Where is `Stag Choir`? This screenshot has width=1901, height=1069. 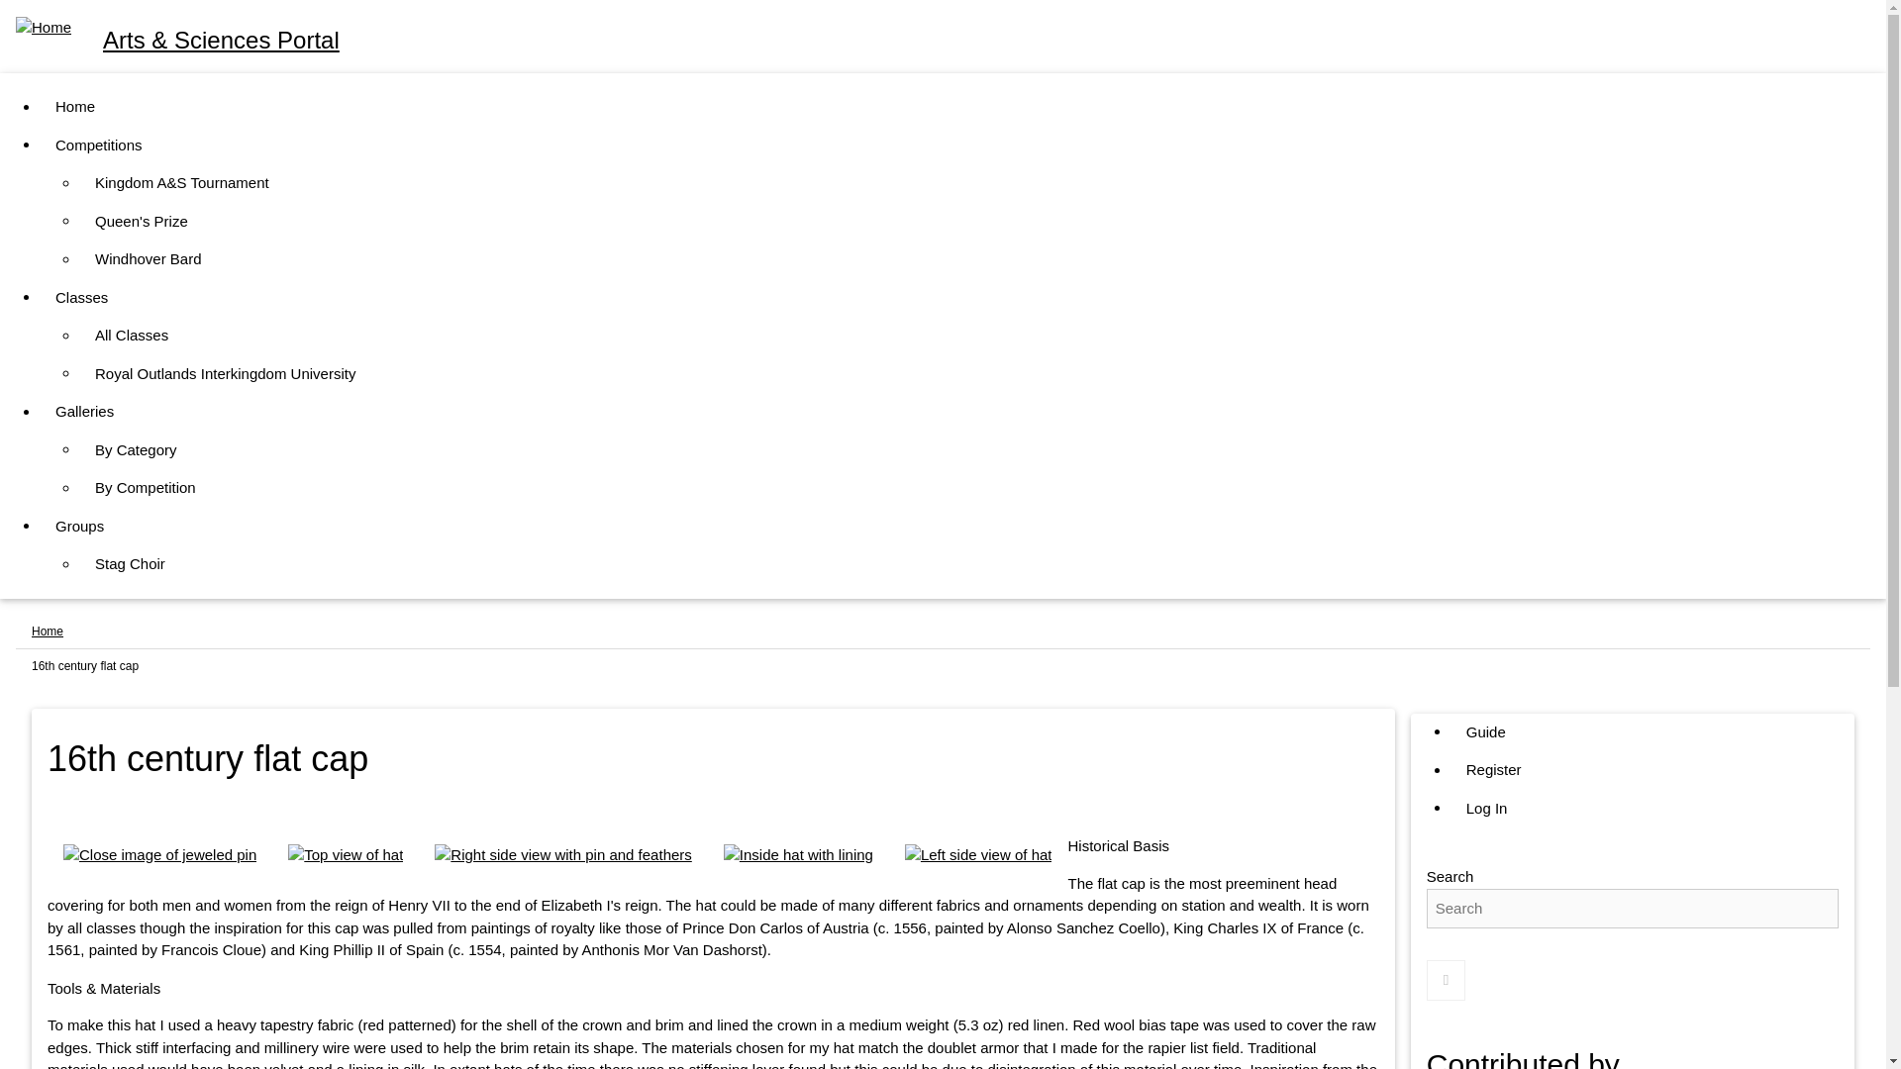 Stag Choir is located at coordinates (130, 564).